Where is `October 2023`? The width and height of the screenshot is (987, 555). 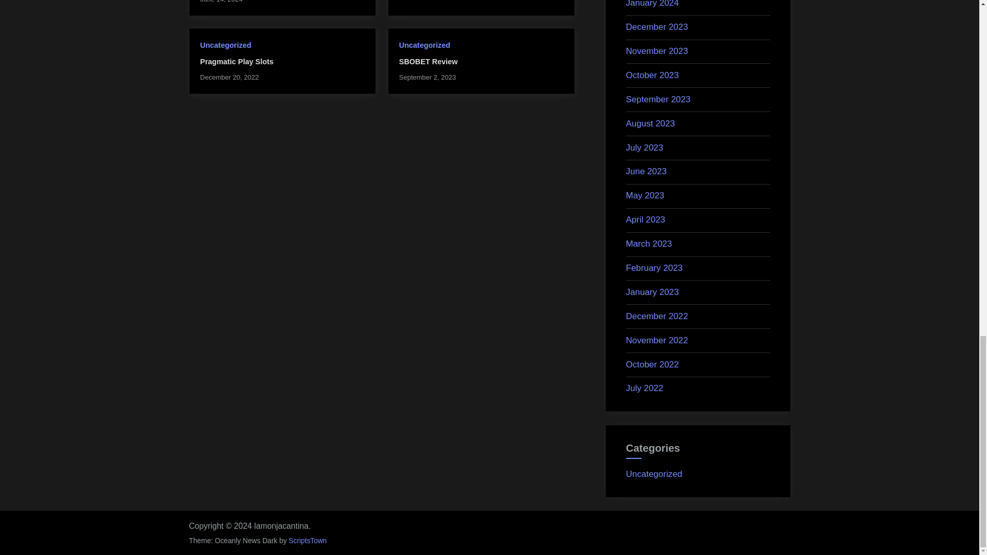
October 2023 is located at coordinates (652, 75).